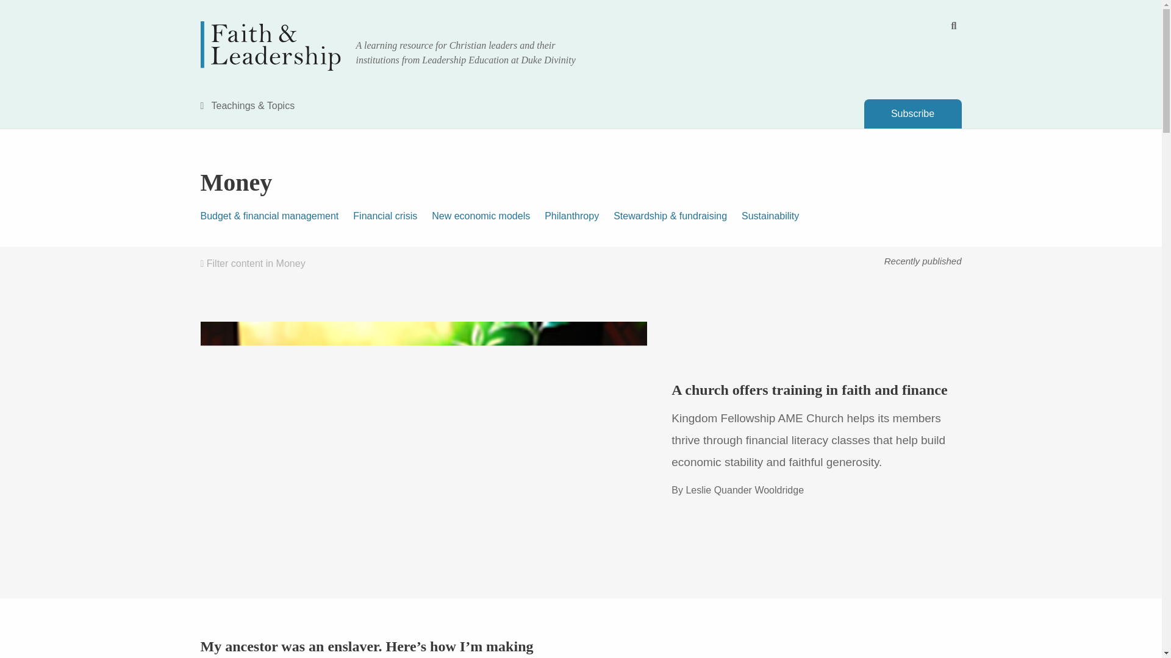 This screenshot has height=658, width=1171. What do you see at coordinates (777, 216) in the screenshot?
I see `Sustainability` at bounding box center [777, 216].